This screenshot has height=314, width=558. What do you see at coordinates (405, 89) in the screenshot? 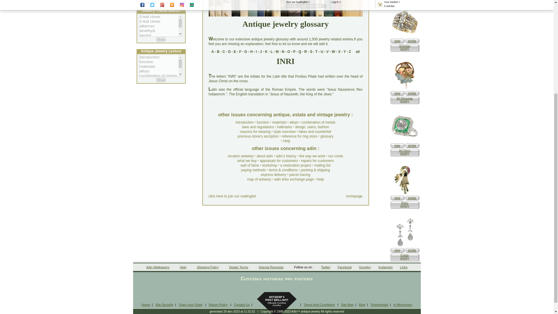
I see `More info on this Art Nouveau jewel` at bounding box center [405, 89].